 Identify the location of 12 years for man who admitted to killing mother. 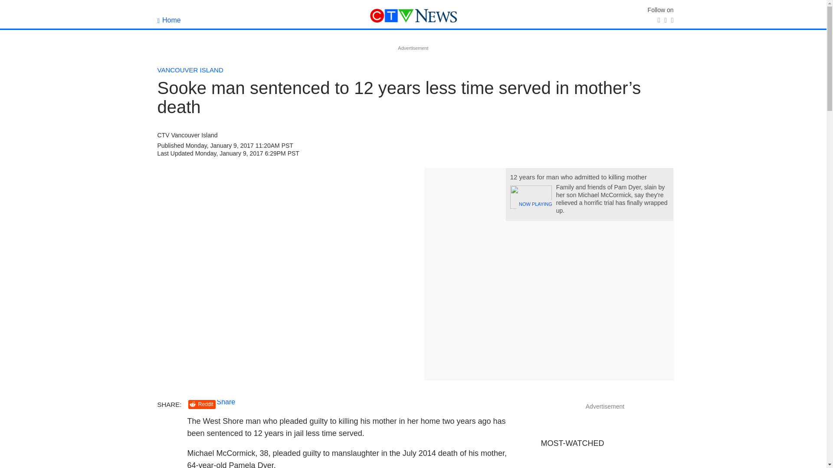
(578, 177).